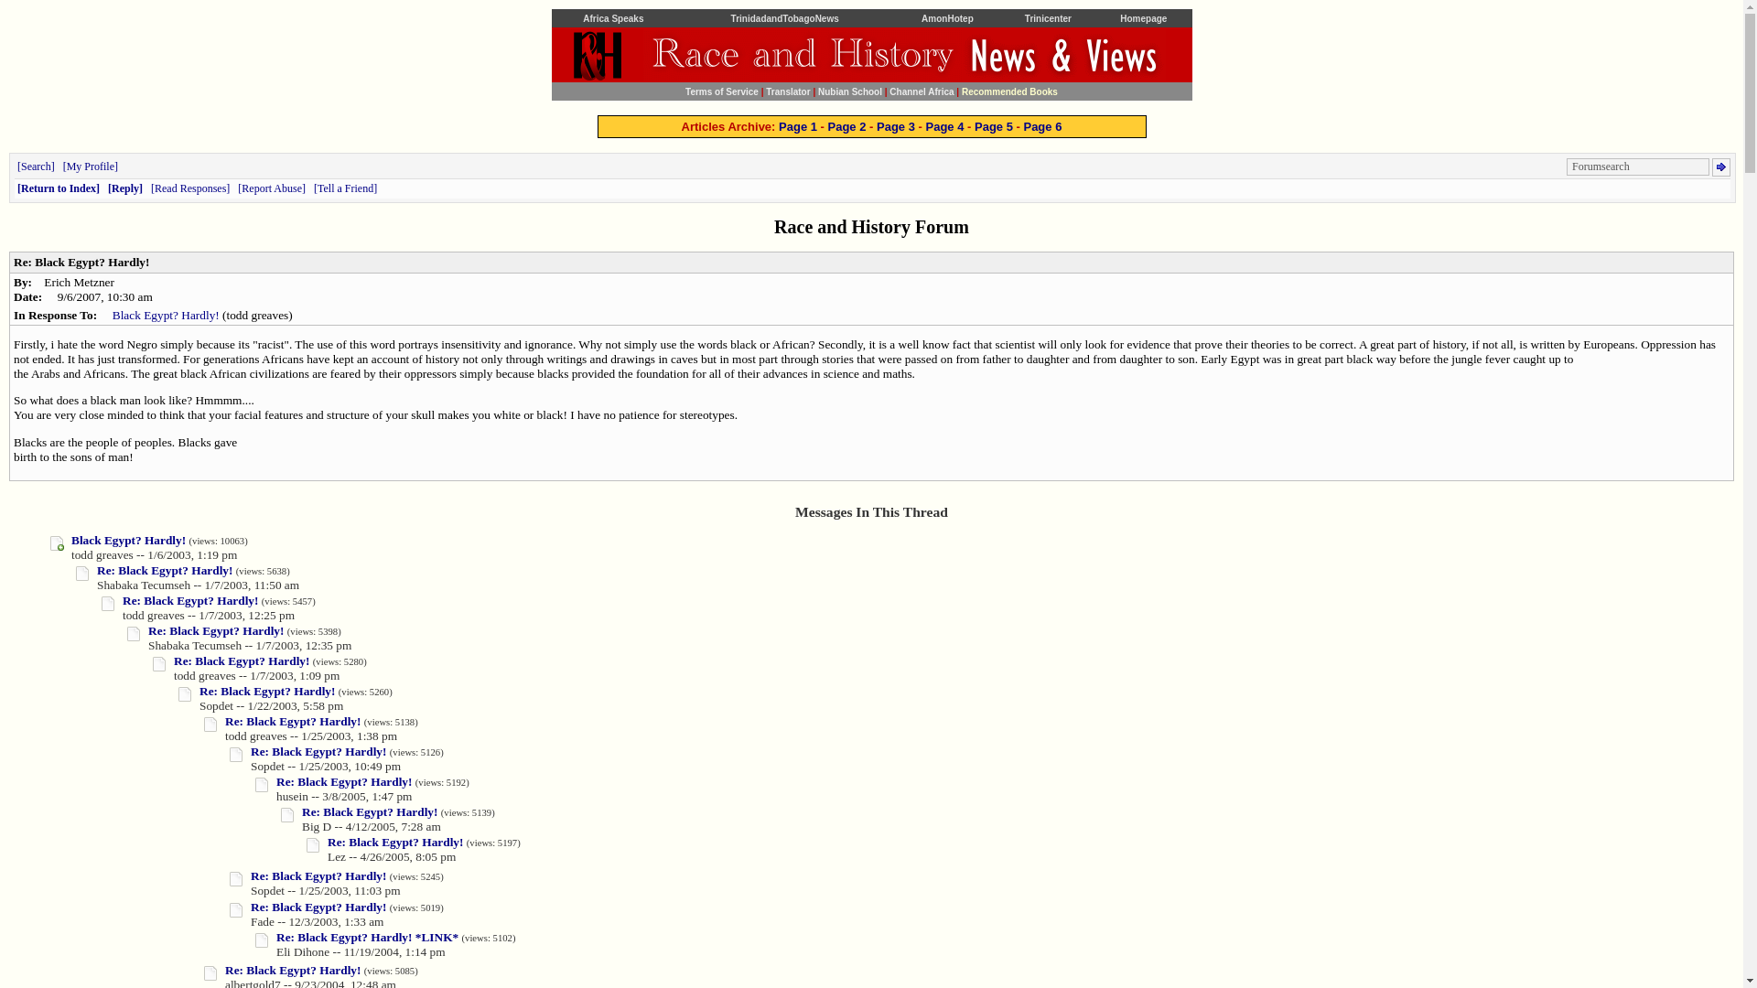 The height and width of the screenshot is (988, 1757). Describe the element at coordinates (946, 17) in the screenshot. I see `AmonHotep` at that location.